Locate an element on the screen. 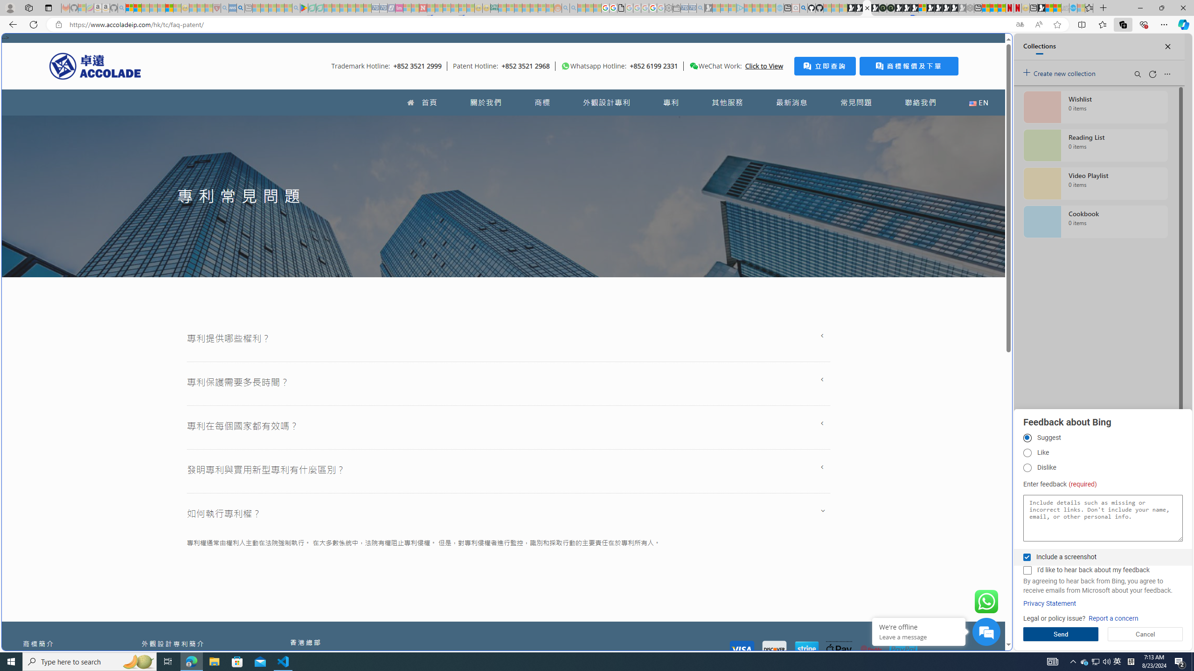 Image resolution: width=1194 pixels, height=671 pixels. Earth has six continents not seven, radical new study claims is located at coordinates (1057, 8).